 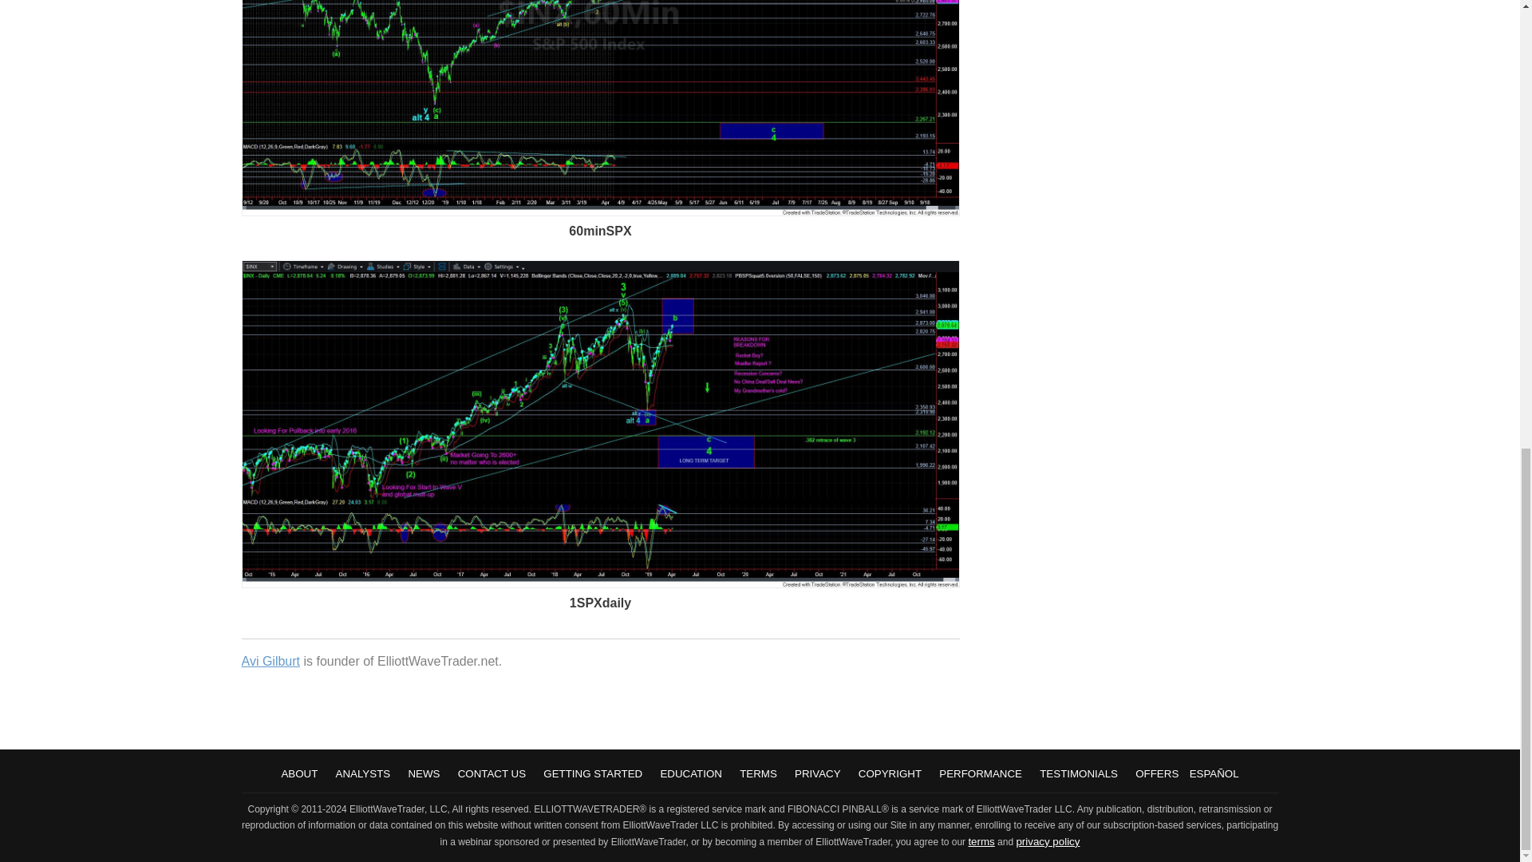 I want to click on Click to Enlarge, so click(x=599, y=212).